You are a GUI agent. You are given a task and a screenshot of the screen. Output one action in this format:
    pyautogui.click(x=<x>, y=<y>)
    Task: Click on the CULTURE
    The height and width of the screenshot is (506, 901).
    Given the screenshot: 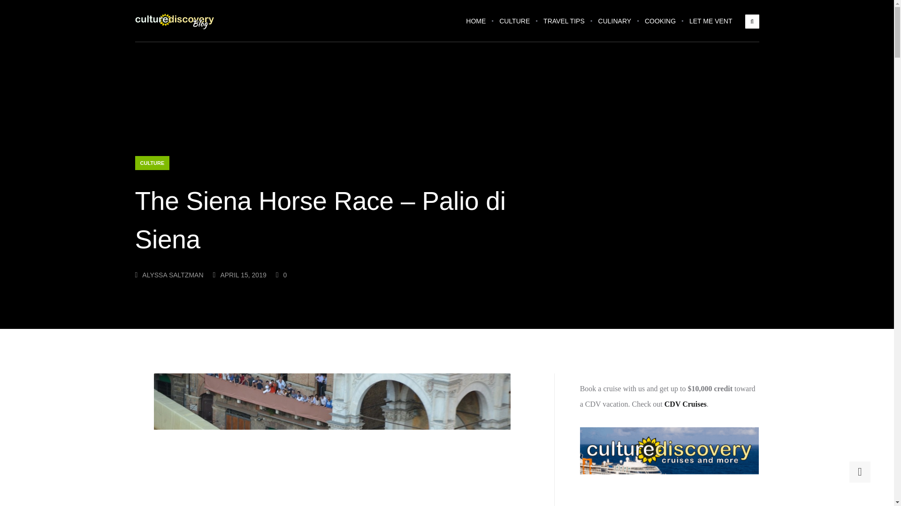 What is the action you would take?
    pyautogui.click(x=153, y=163)
    